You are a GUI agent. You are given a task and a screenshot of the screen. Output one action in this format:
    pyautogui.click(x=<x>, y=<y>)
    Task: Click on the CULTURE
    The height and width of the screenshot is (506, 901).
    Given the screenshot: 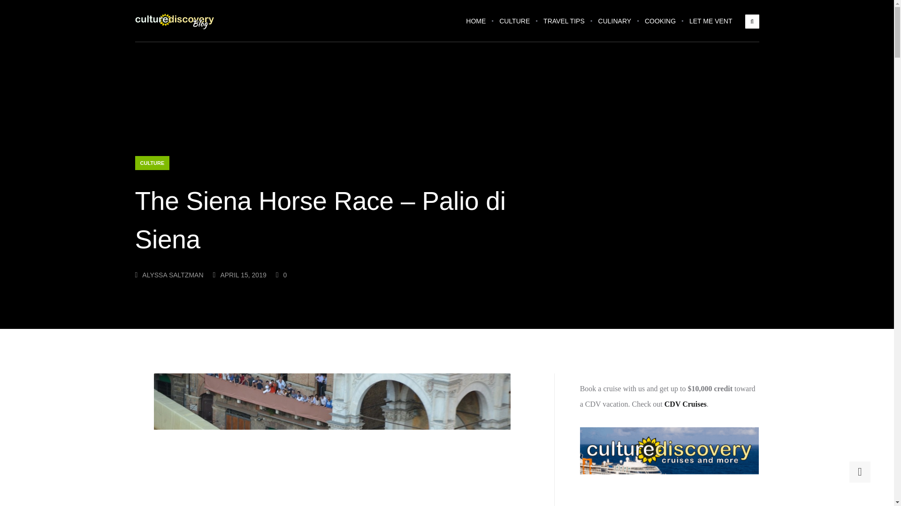 What is the action you would take?
    pyautogui.click(x=153, y=163)
    